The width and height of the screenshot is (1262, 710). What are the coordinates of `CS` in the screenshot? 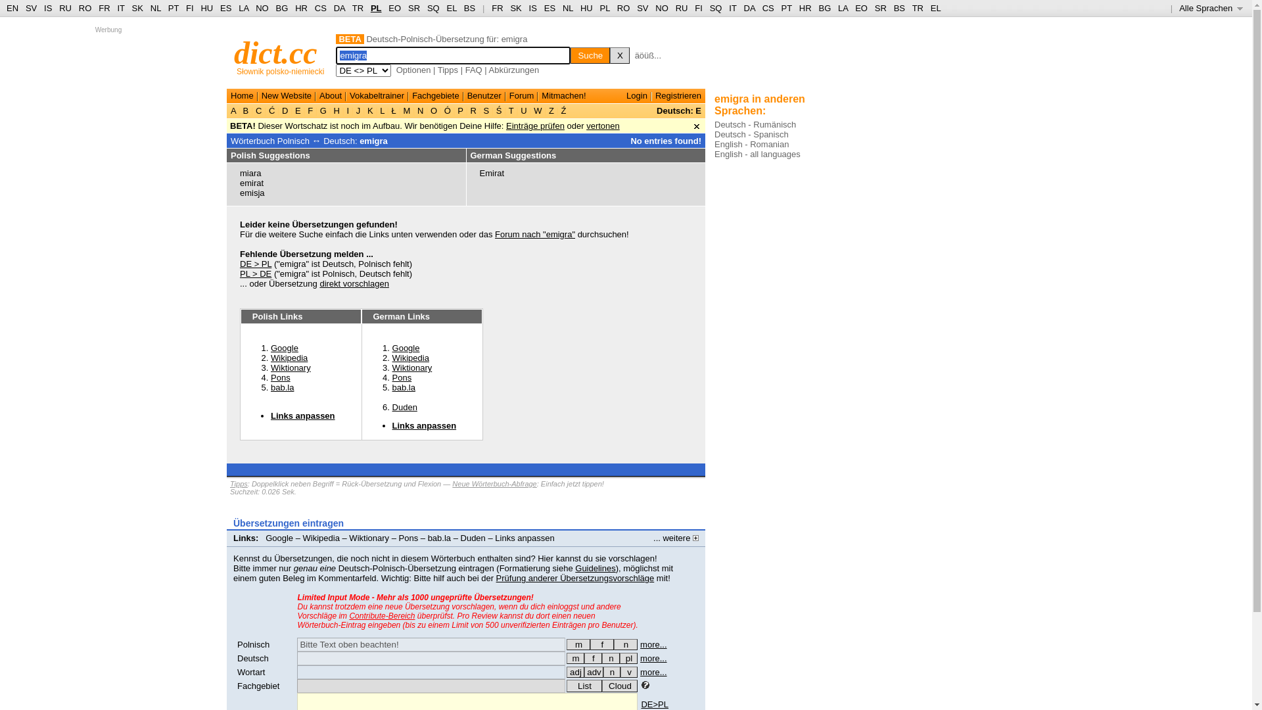 It's located at (768, 8).